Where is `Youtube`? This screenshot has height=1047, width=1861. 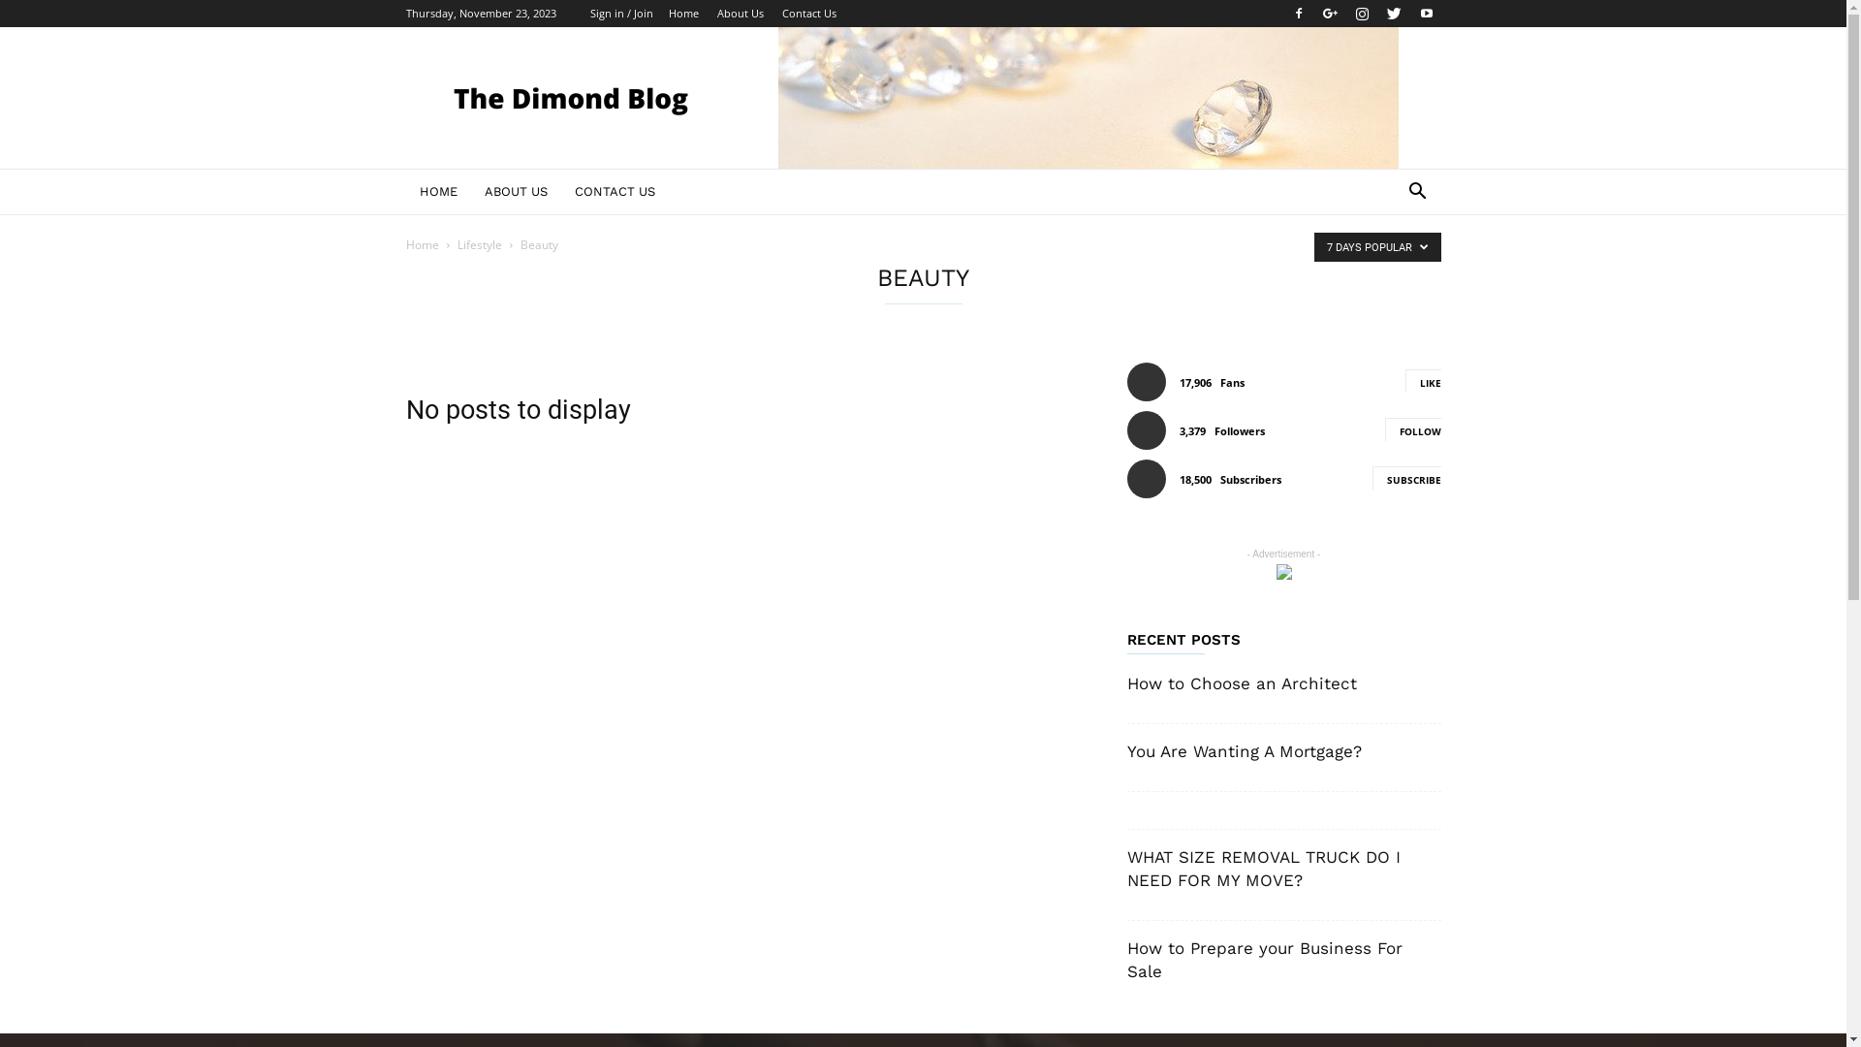 Youtube is located at coordinates (1426, 14).